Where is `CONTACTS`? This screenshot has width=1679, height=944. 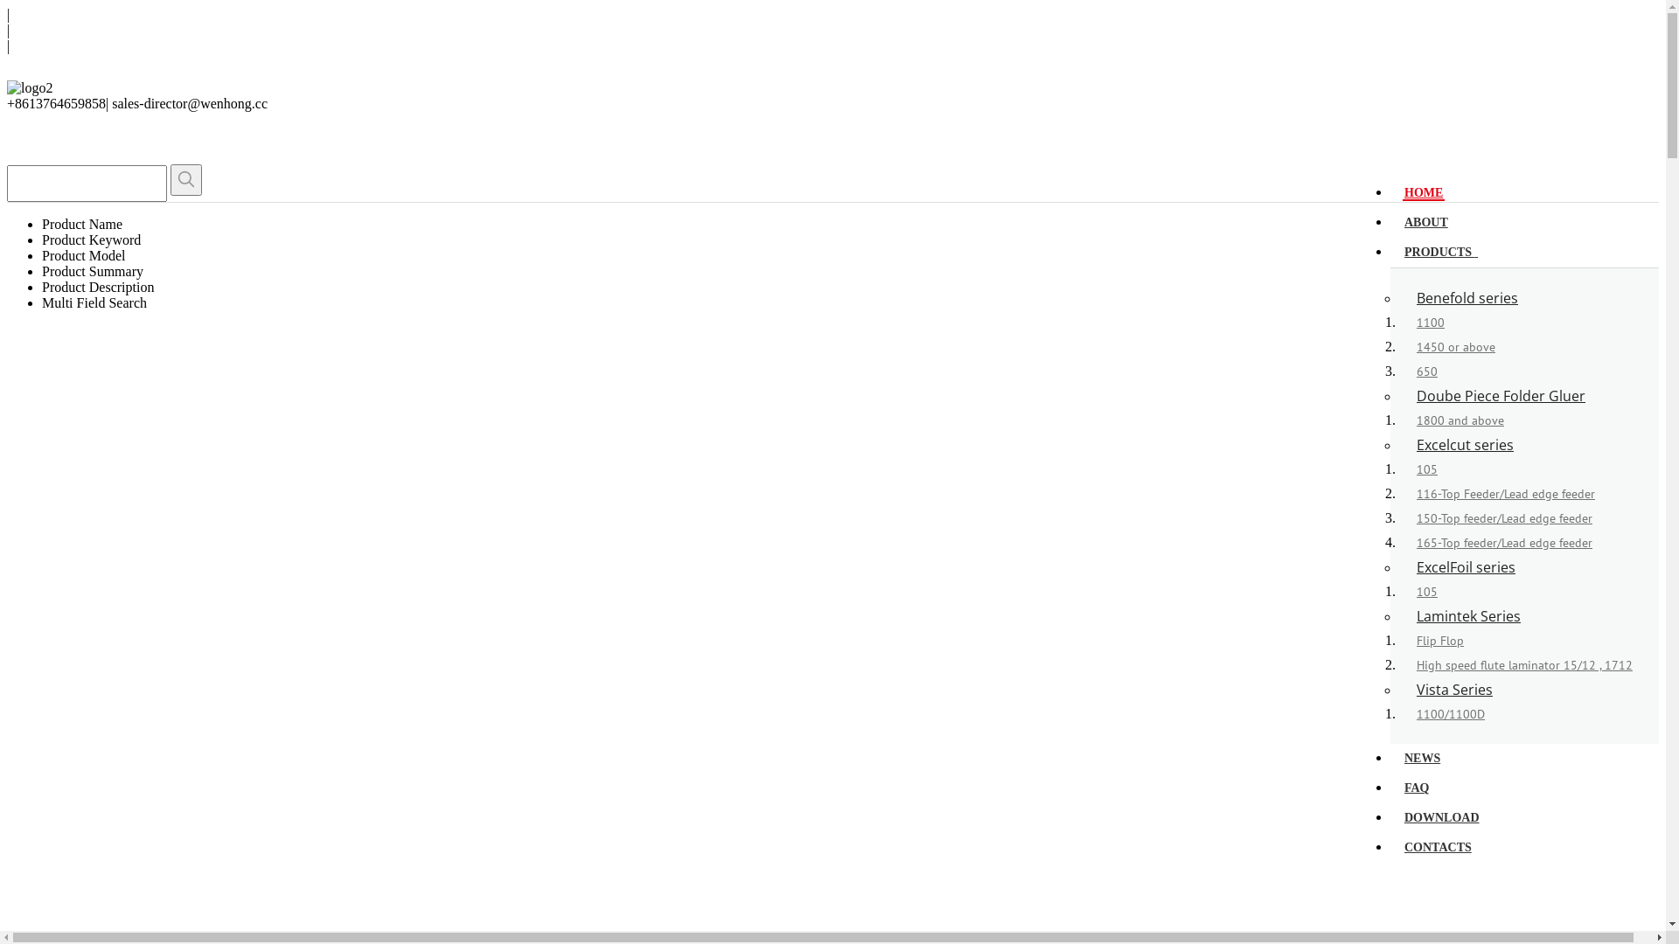 CONTACTS is located at coordinates (1438, 846).